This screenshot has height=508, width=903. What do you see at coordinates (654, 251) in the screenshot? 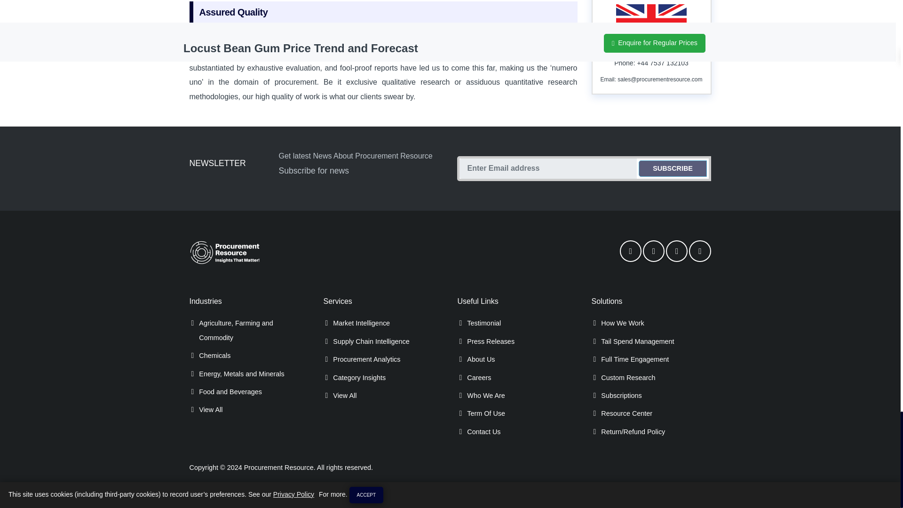
I see `Twitter` at bounding box center [654, 251].